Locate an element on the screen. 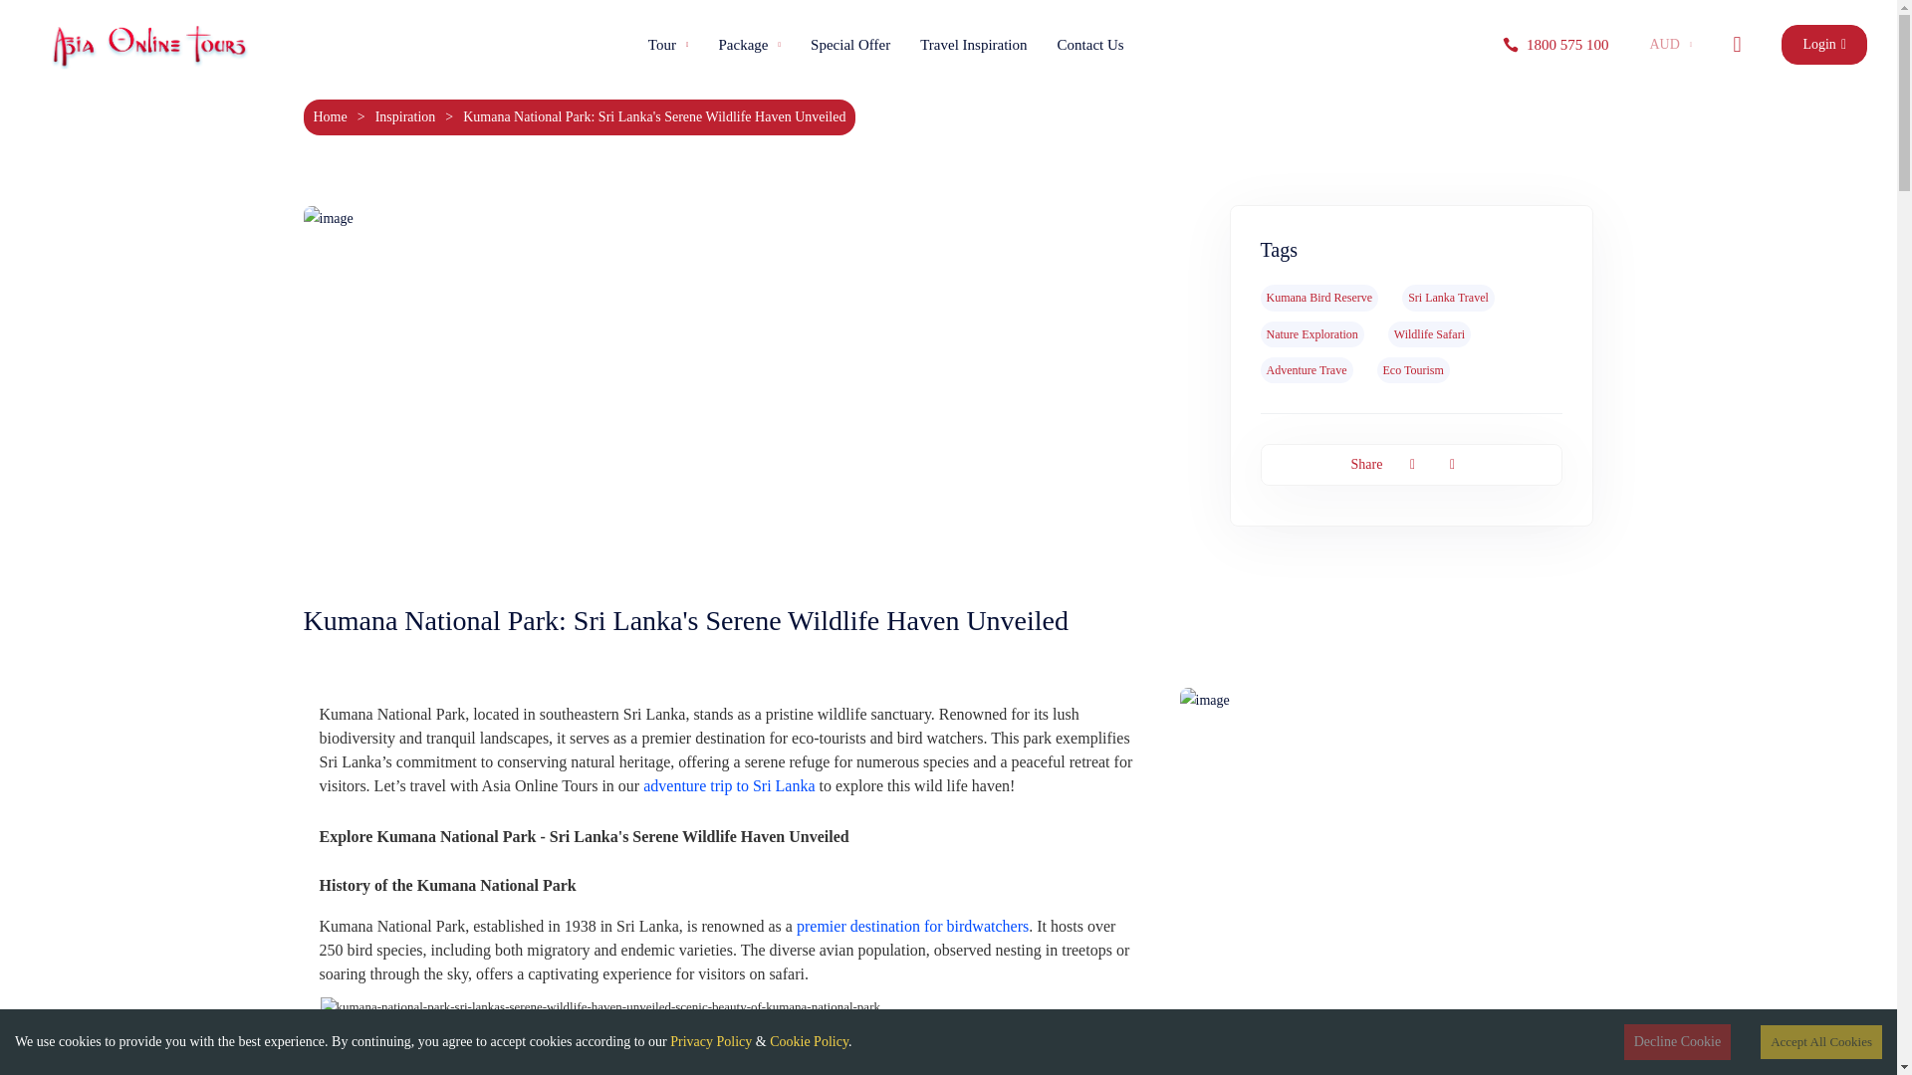  Tour is located at coordinates (667, 45).